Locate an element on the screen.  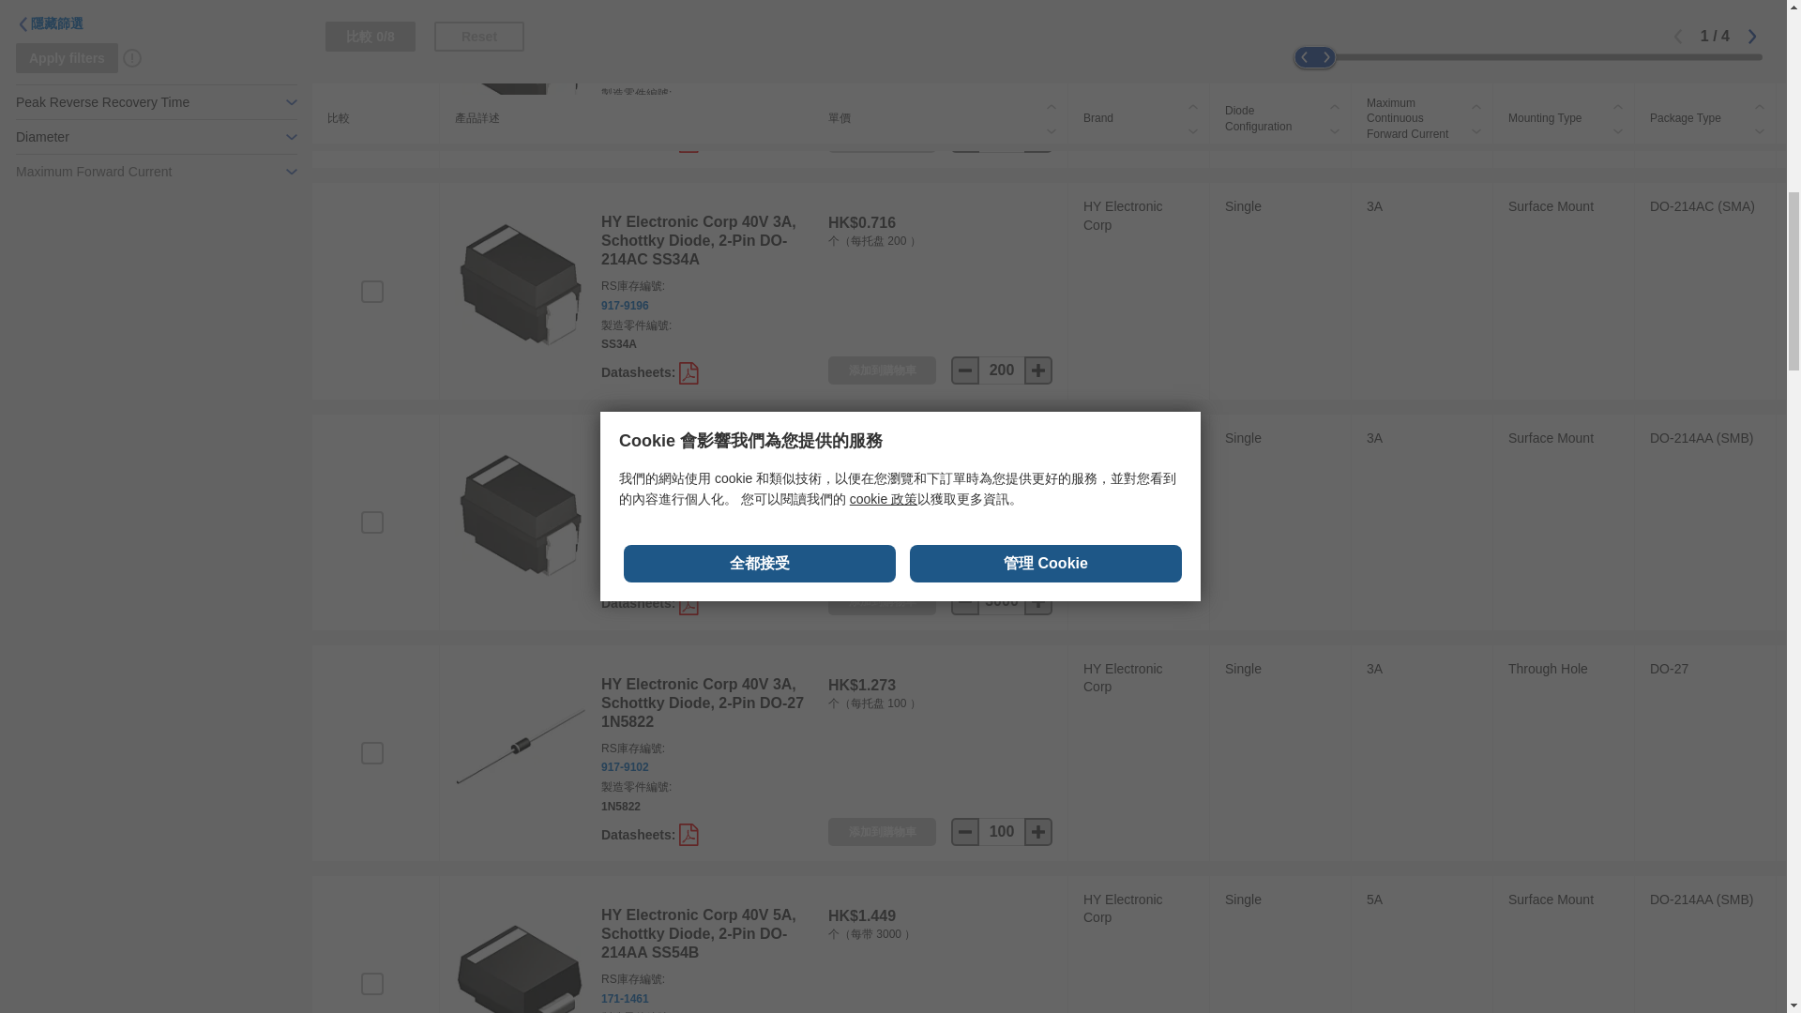
on is located at coordinates (371, 983).